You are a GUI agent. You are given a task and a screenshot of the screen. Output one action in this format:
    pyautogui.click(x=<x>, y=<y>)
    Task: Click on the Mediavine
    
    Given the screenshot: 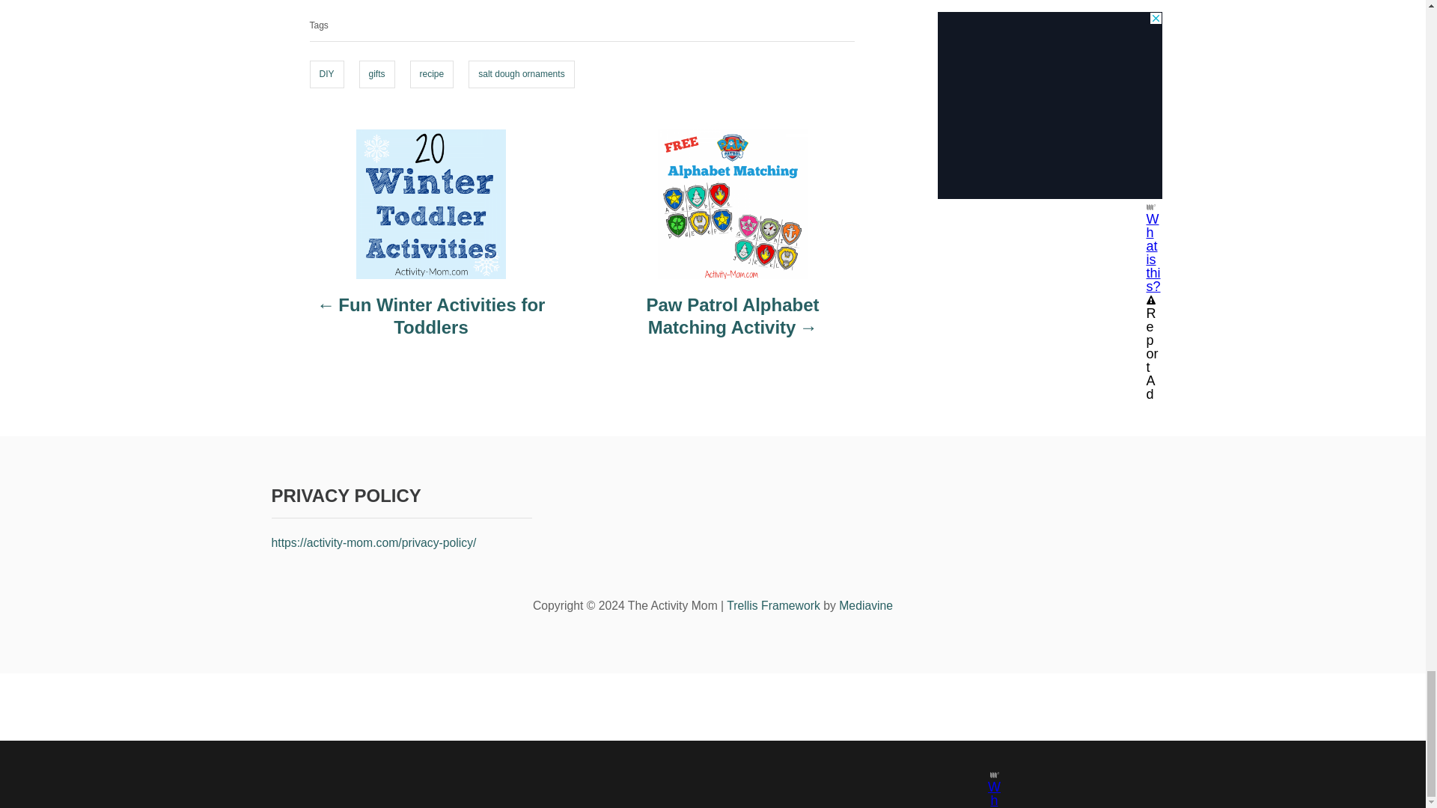 What is the action you would take?
    pyautogui.click(x=865, y=605)
    